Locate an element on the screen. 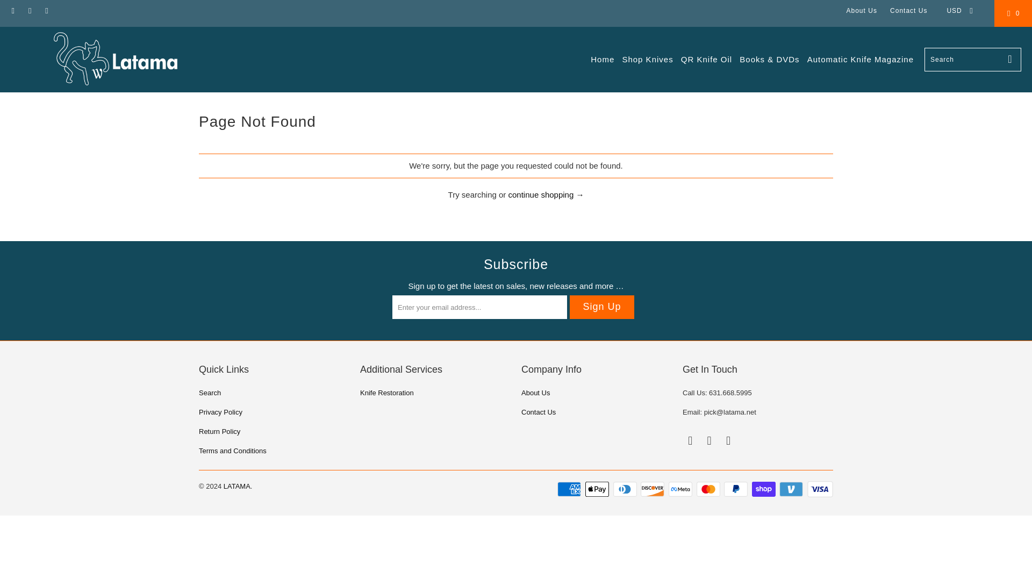 This screenshot has width=1032, height=580. American Express is located at coordinates (570, 489).